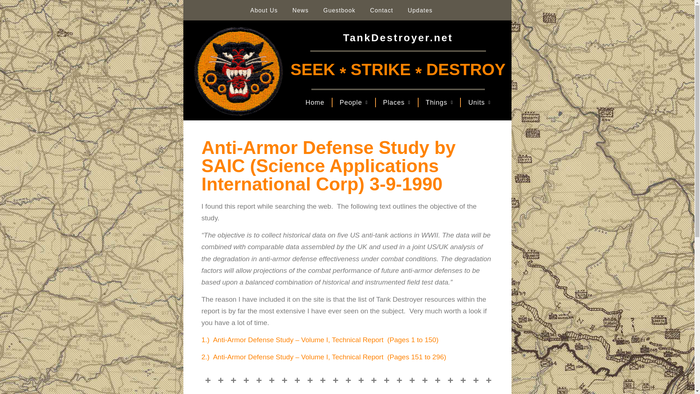 This screenshot has height=394, width=700. Describe the element at coordinates (339, 10) in the screenshot. I see `Guestbook` at that location.